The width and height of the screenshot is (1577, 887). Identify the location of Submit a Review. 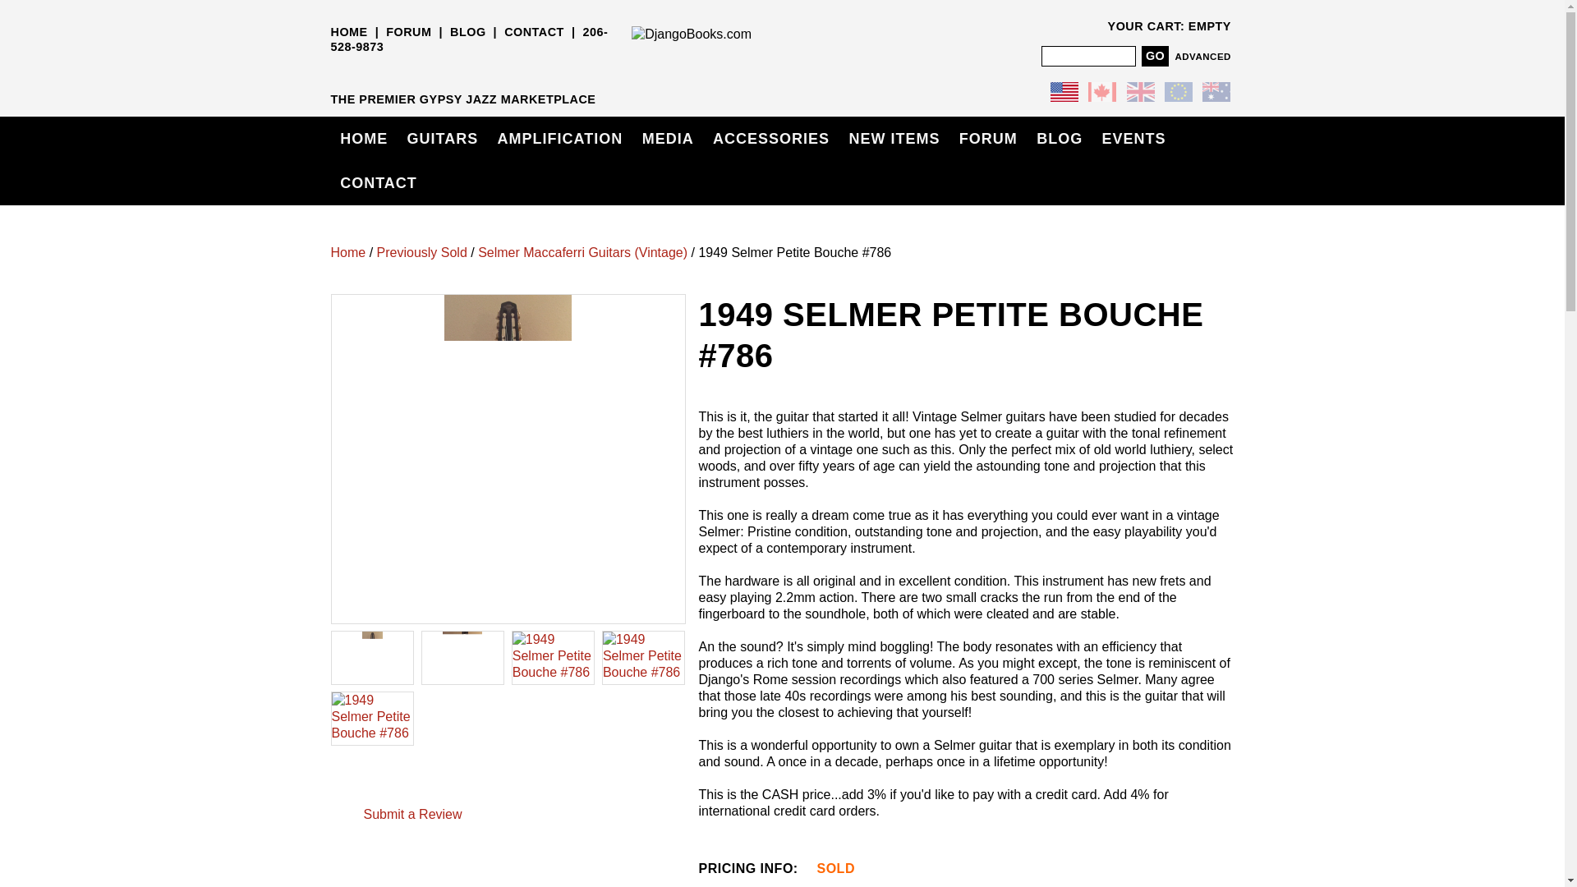
(412, 814).